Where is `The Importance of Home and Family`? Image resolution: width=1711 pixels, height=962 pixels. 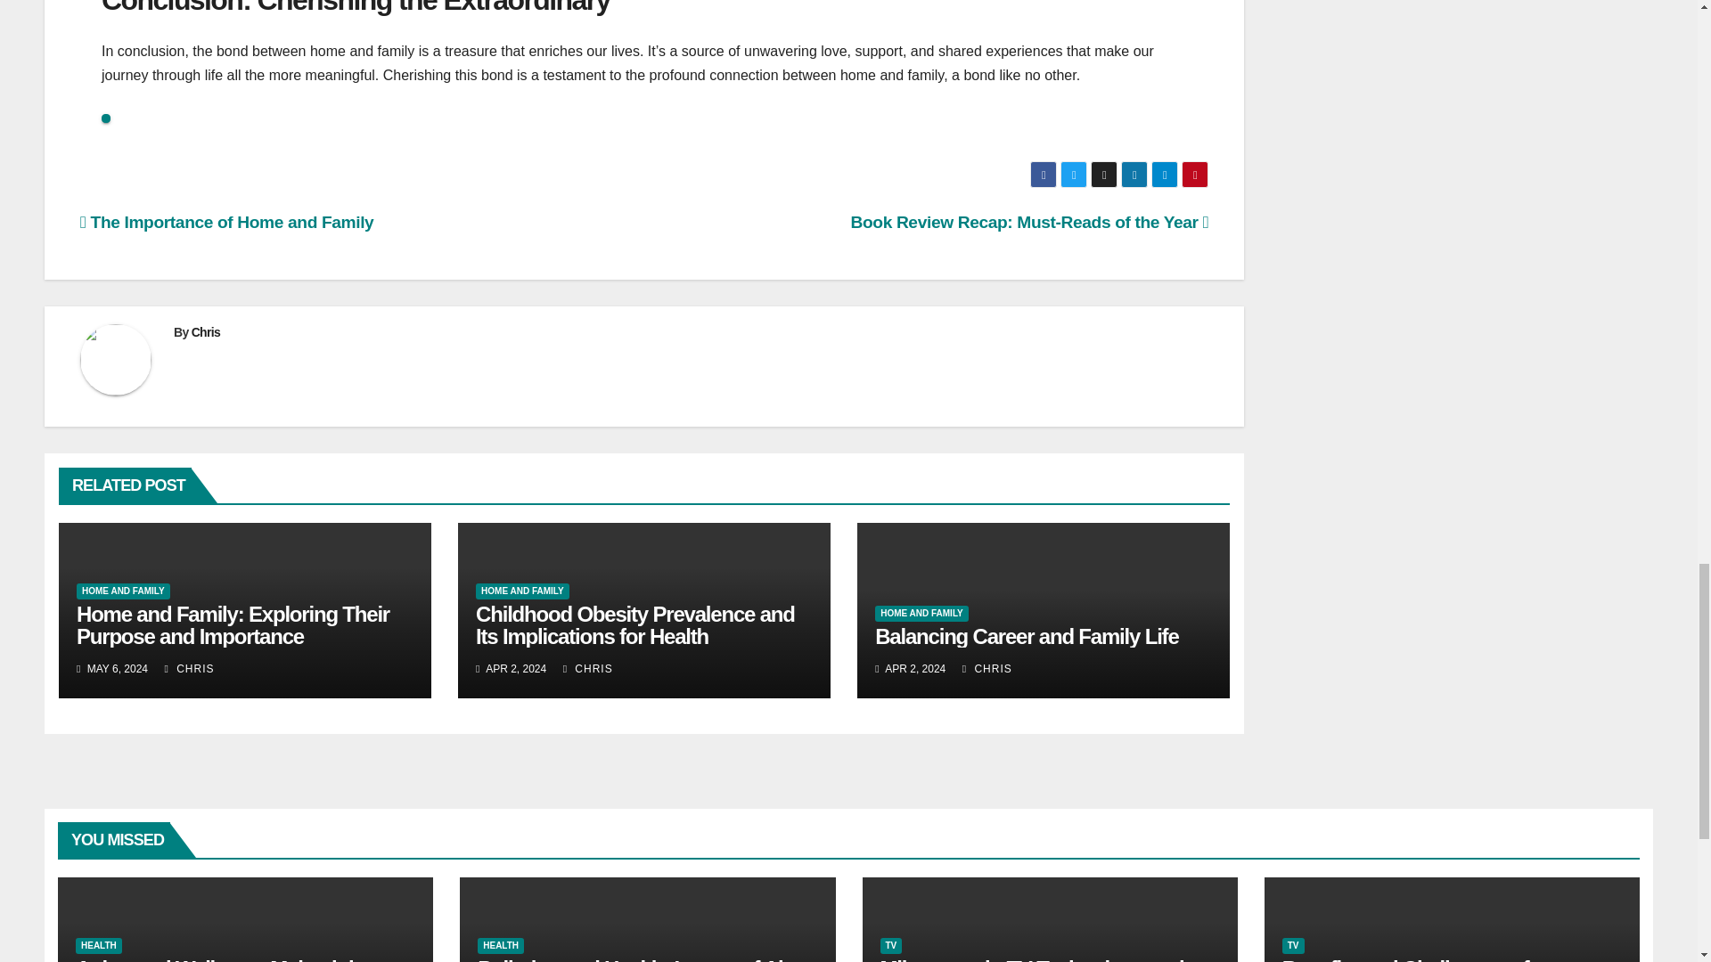
The Importance of Home and Family is located at coordinates (226, 222).